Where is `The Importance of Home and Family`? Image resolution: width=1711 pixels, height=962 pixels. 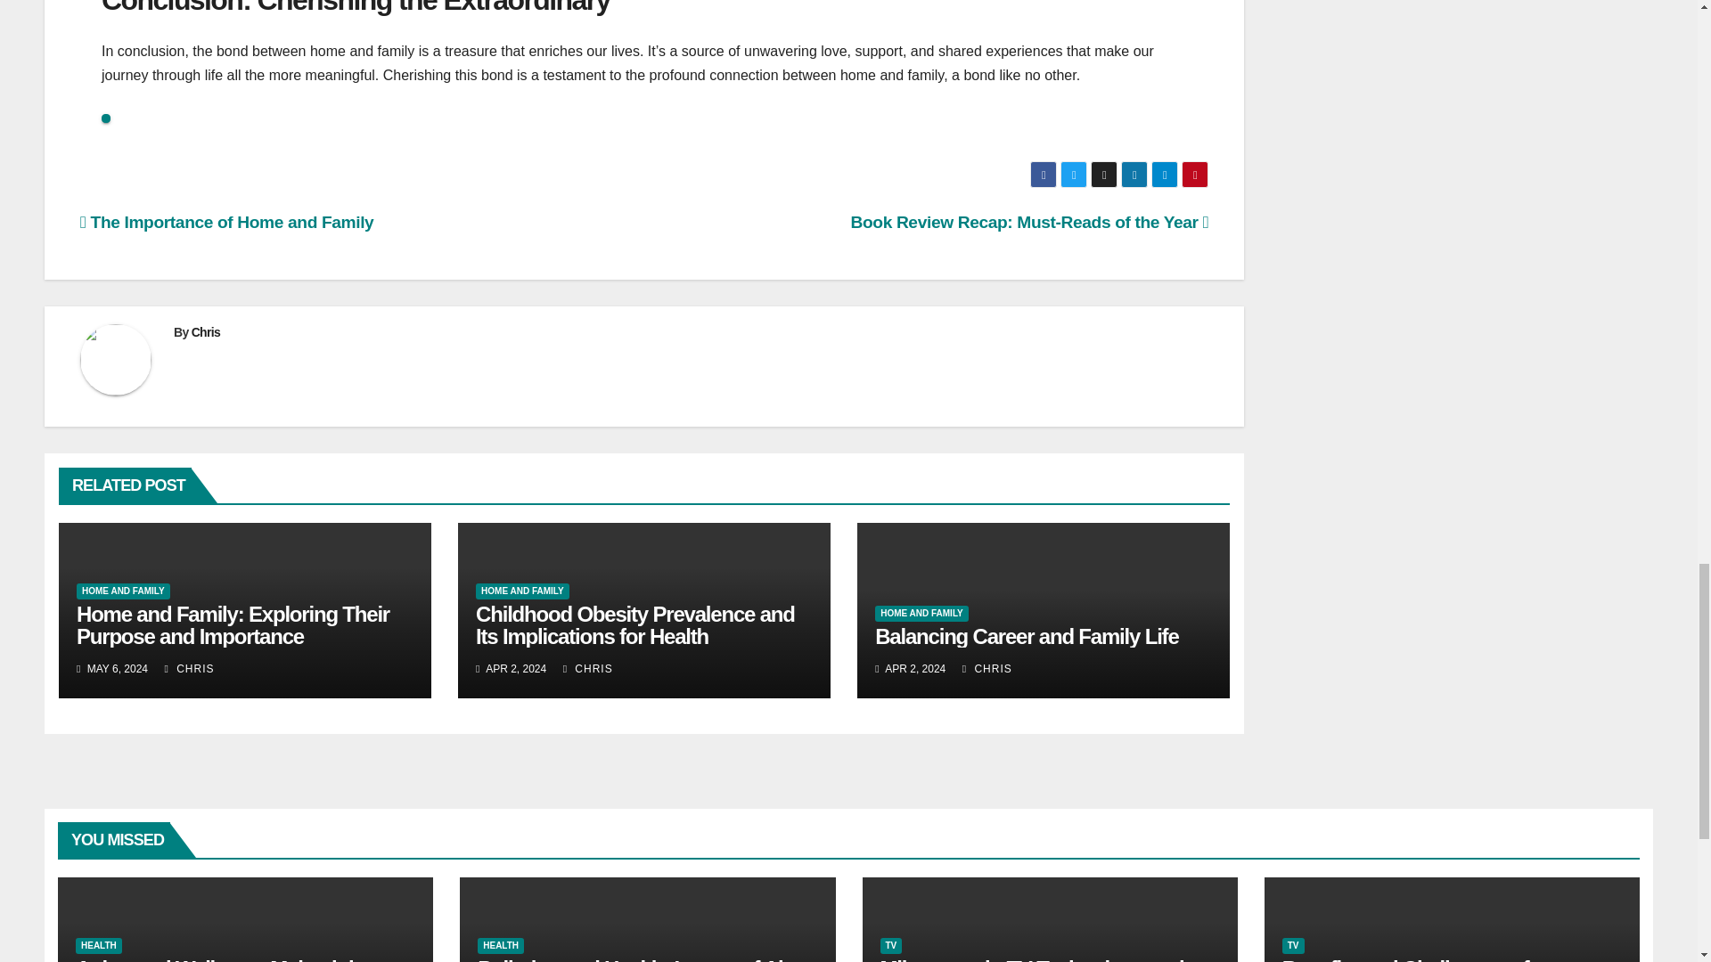
The Importance of Home and Family is located at coordinates (226, 222).